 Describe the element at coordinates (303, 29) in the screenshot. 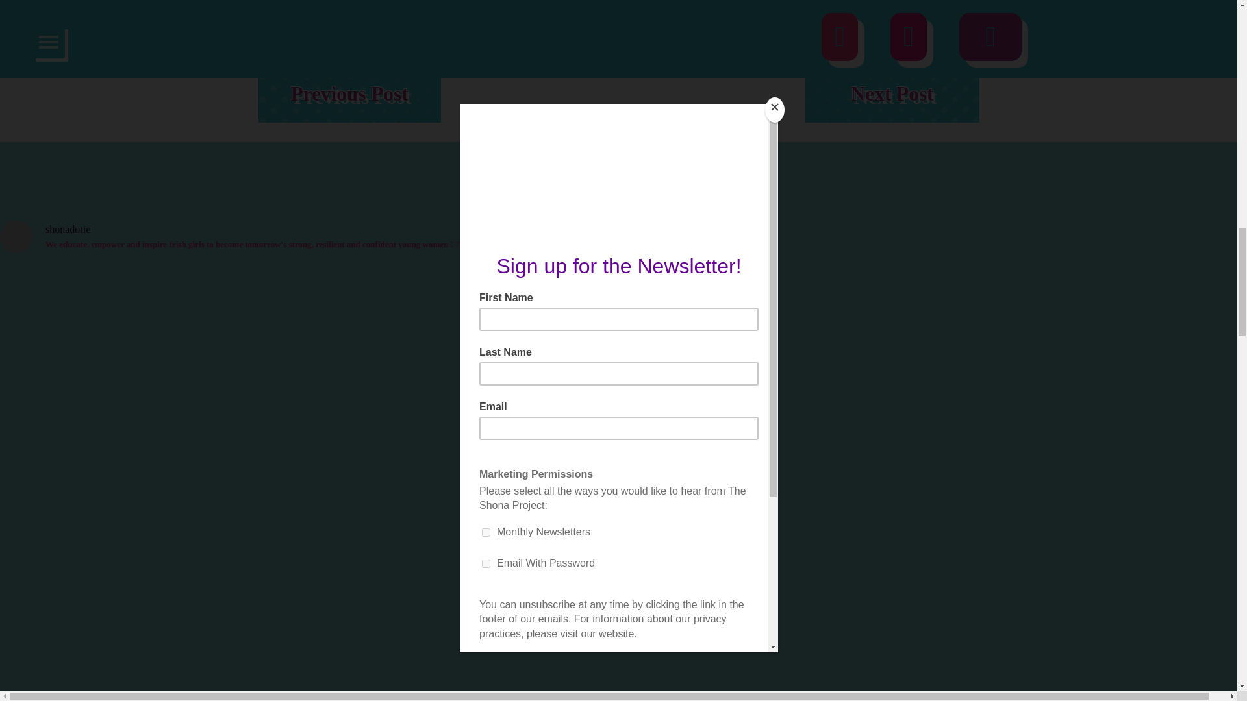

I see `Share on Facebook` at that location.